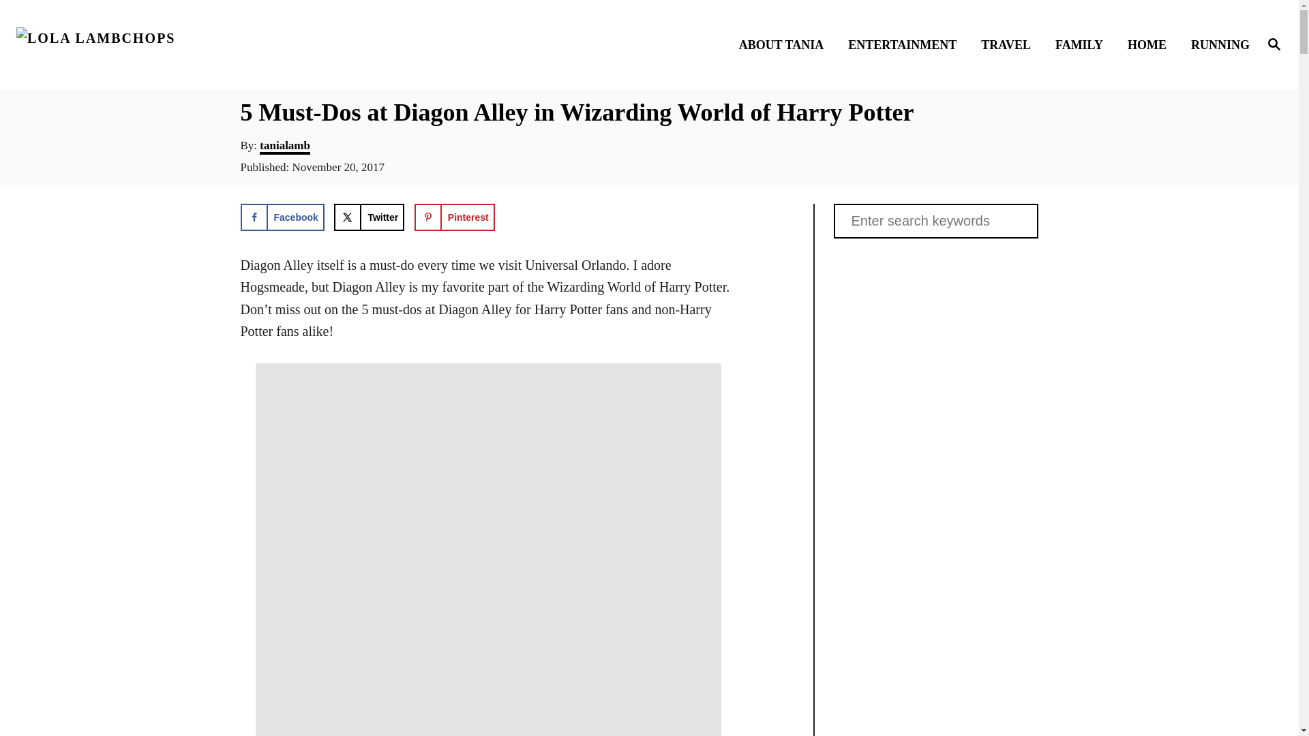 The image size is (1309, 736). Describe the element at coordinates (281, 217) in the screenshot. I see `Share on Facebook` at that location.